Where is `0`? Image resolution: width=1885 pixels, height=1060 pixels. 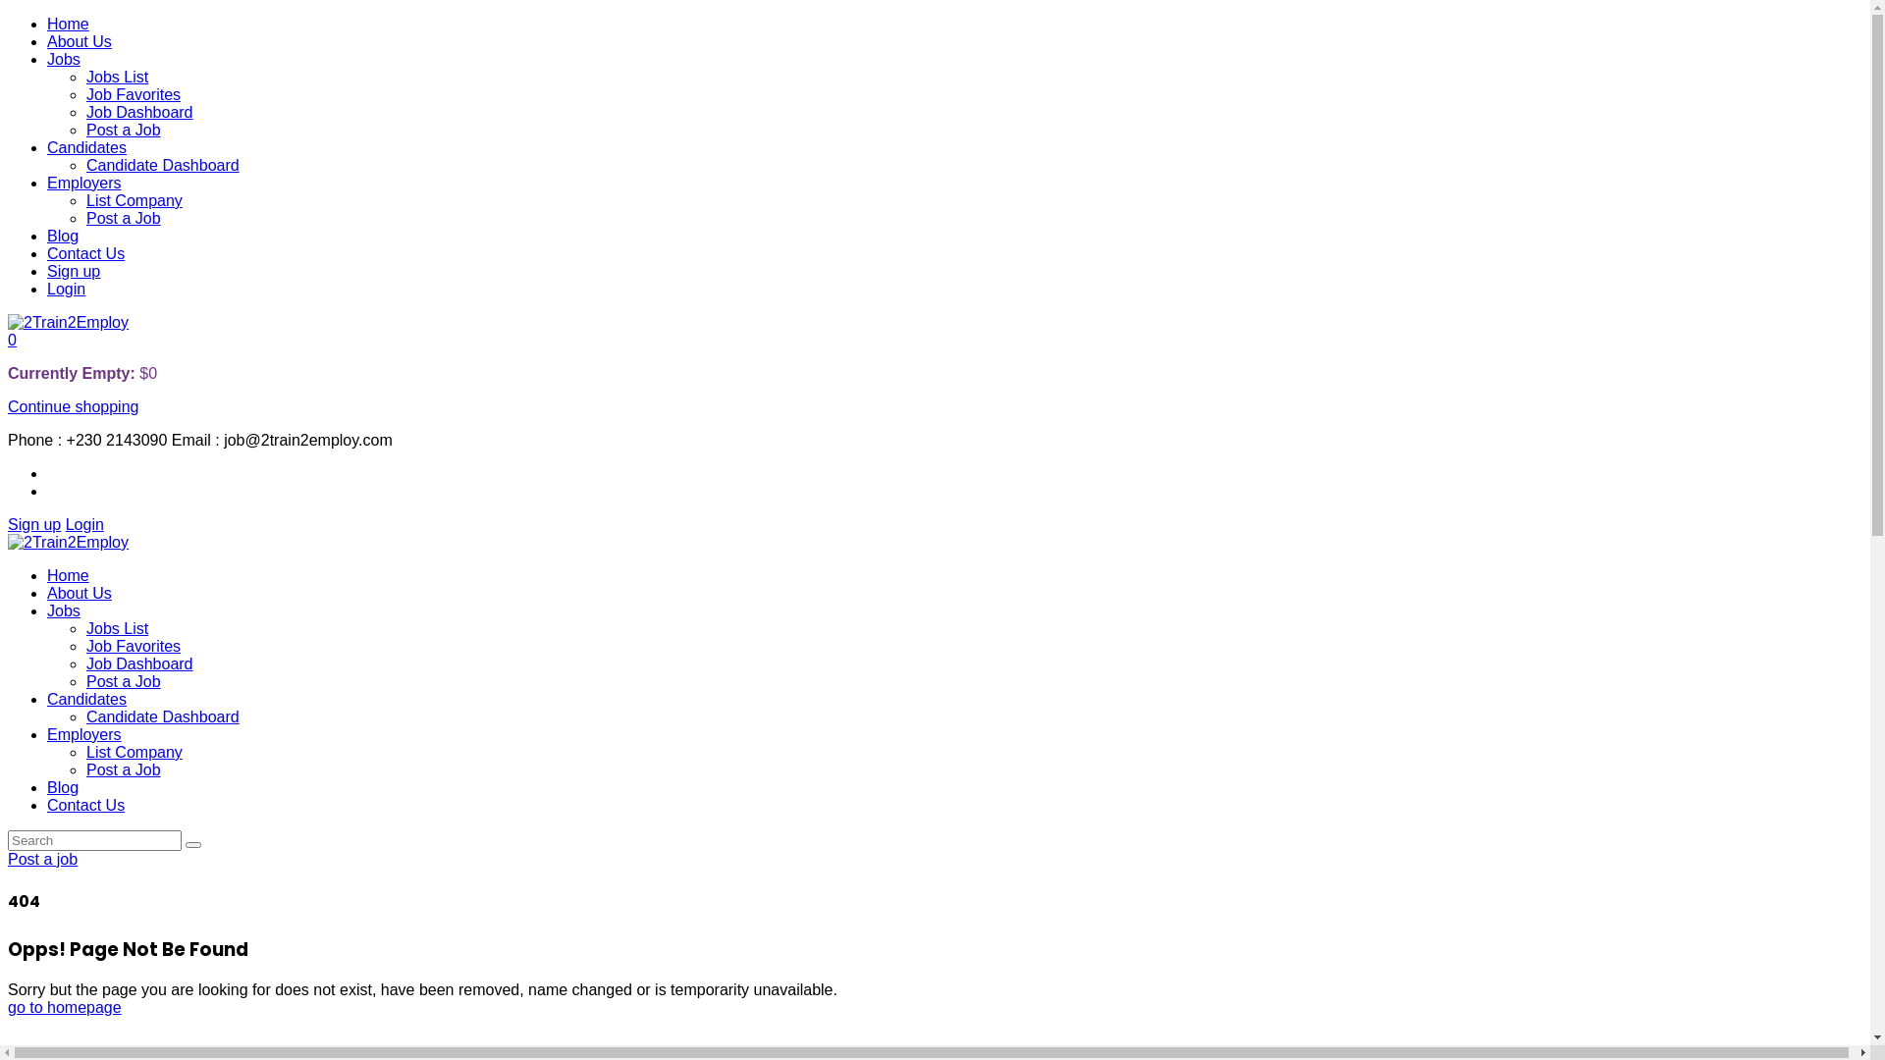 0 is located at coordinates (12, 340).